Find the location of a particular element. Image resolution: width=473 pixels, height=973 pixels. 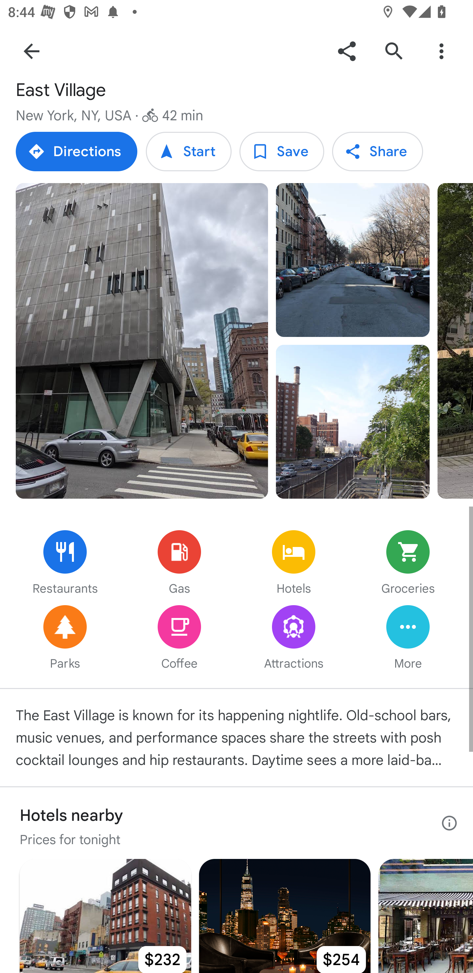

Restaurants is located at coordinates (65, 564).